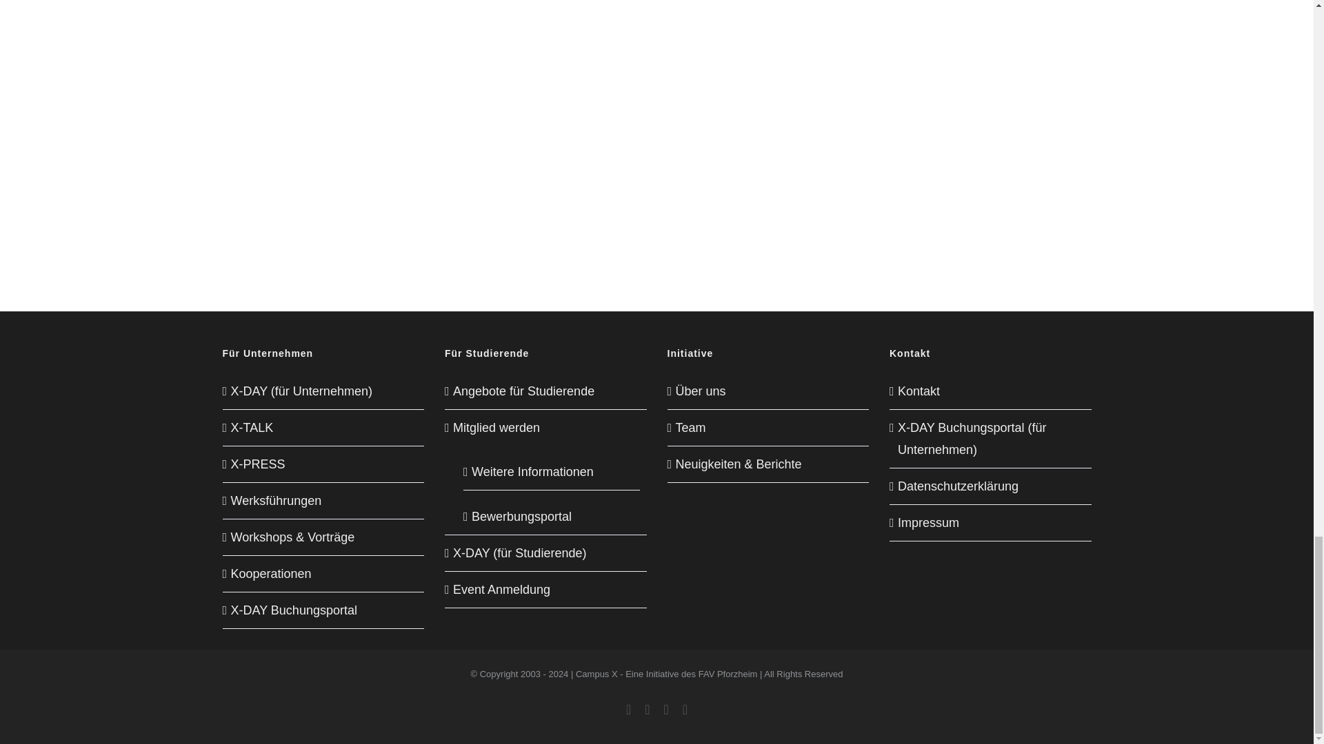 The image size is (1324, 744). I want to click on X-TALK, so click(323, 427).